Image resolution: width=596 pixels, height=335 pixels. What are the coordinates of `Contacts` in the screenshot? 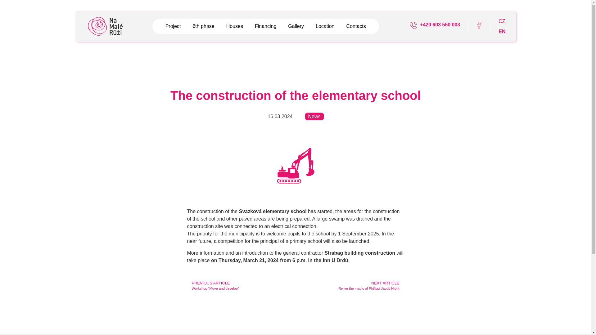 It's located at (356, 26).